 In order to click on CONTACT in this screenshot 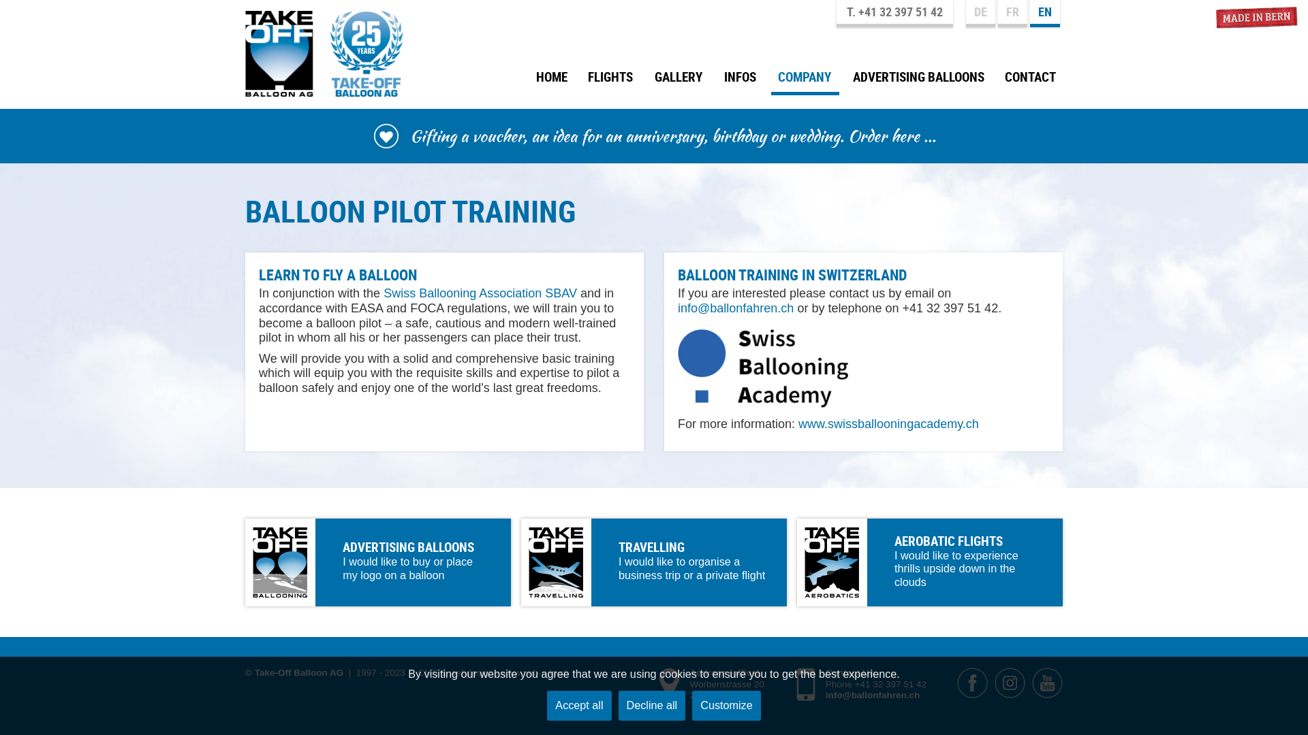, I will do `click(1030, 82)`.